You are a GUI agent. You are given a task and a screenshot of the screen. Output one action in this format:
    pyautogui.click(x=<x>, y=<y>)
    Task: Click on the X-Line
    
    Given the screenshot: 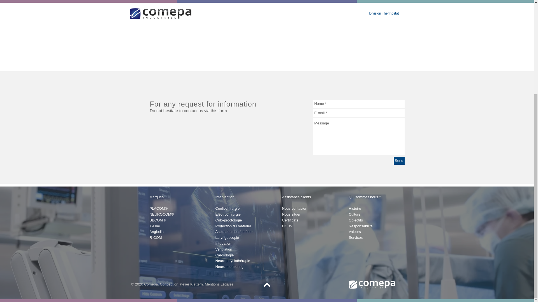 What is the action you would take?
    pyautogui.click(x=155, y=226)
    